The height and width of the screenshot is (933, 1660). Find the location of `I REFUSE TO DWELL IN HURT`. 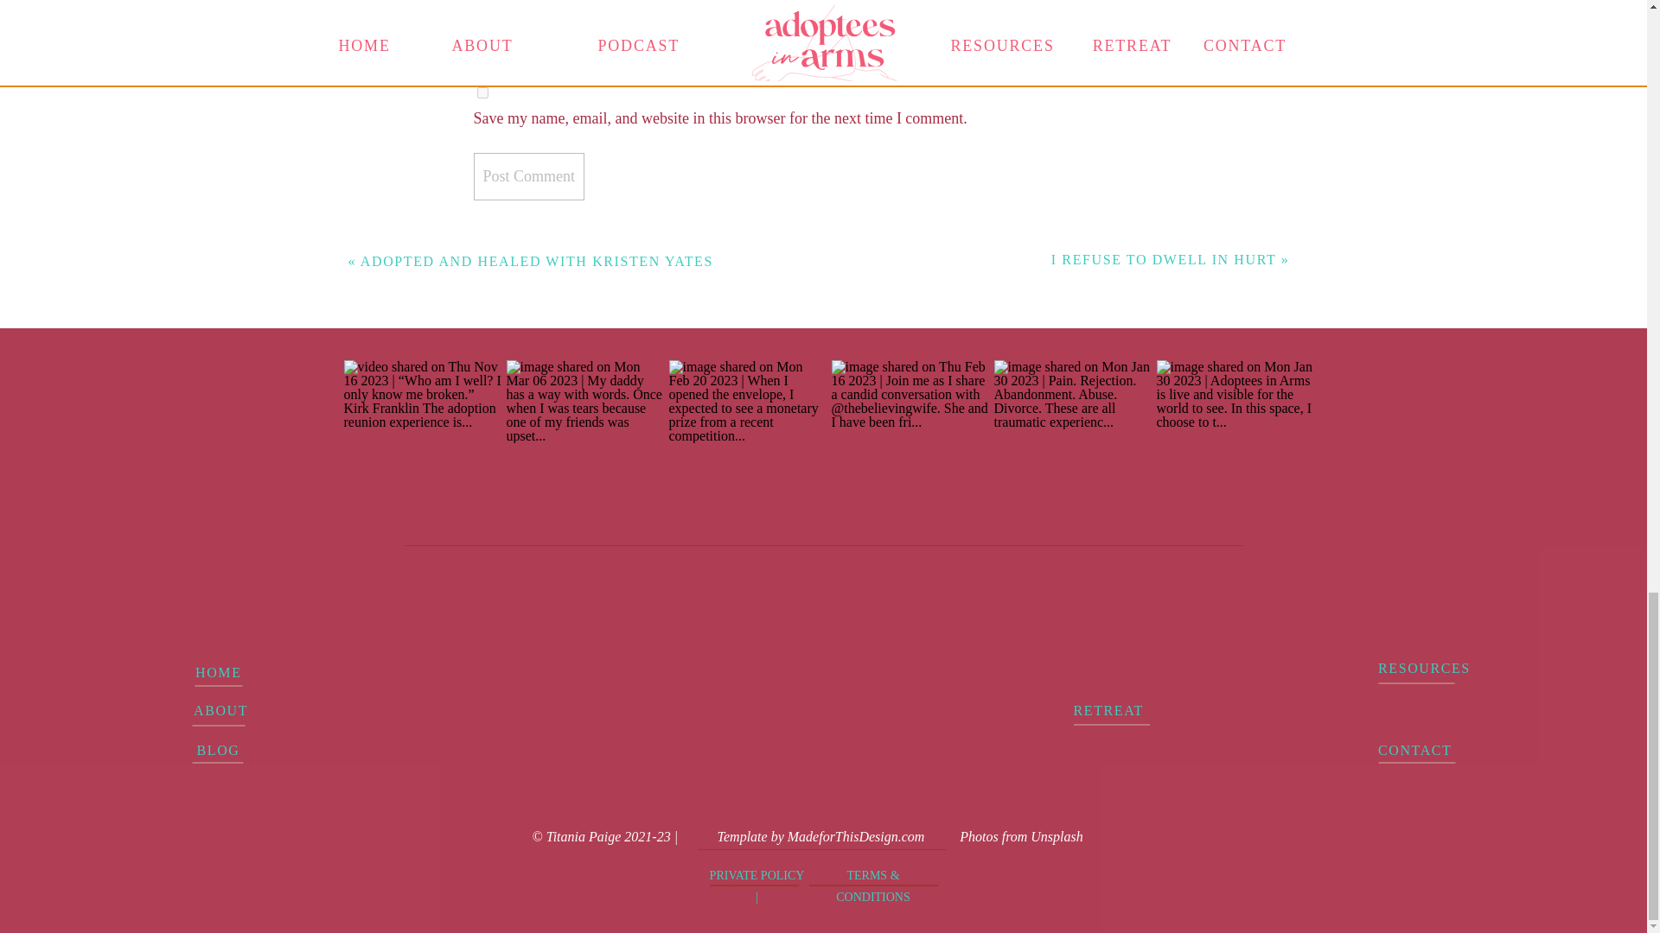

I REFUSE TO DWELL IN HURT is located at coordinates (1164, 259).